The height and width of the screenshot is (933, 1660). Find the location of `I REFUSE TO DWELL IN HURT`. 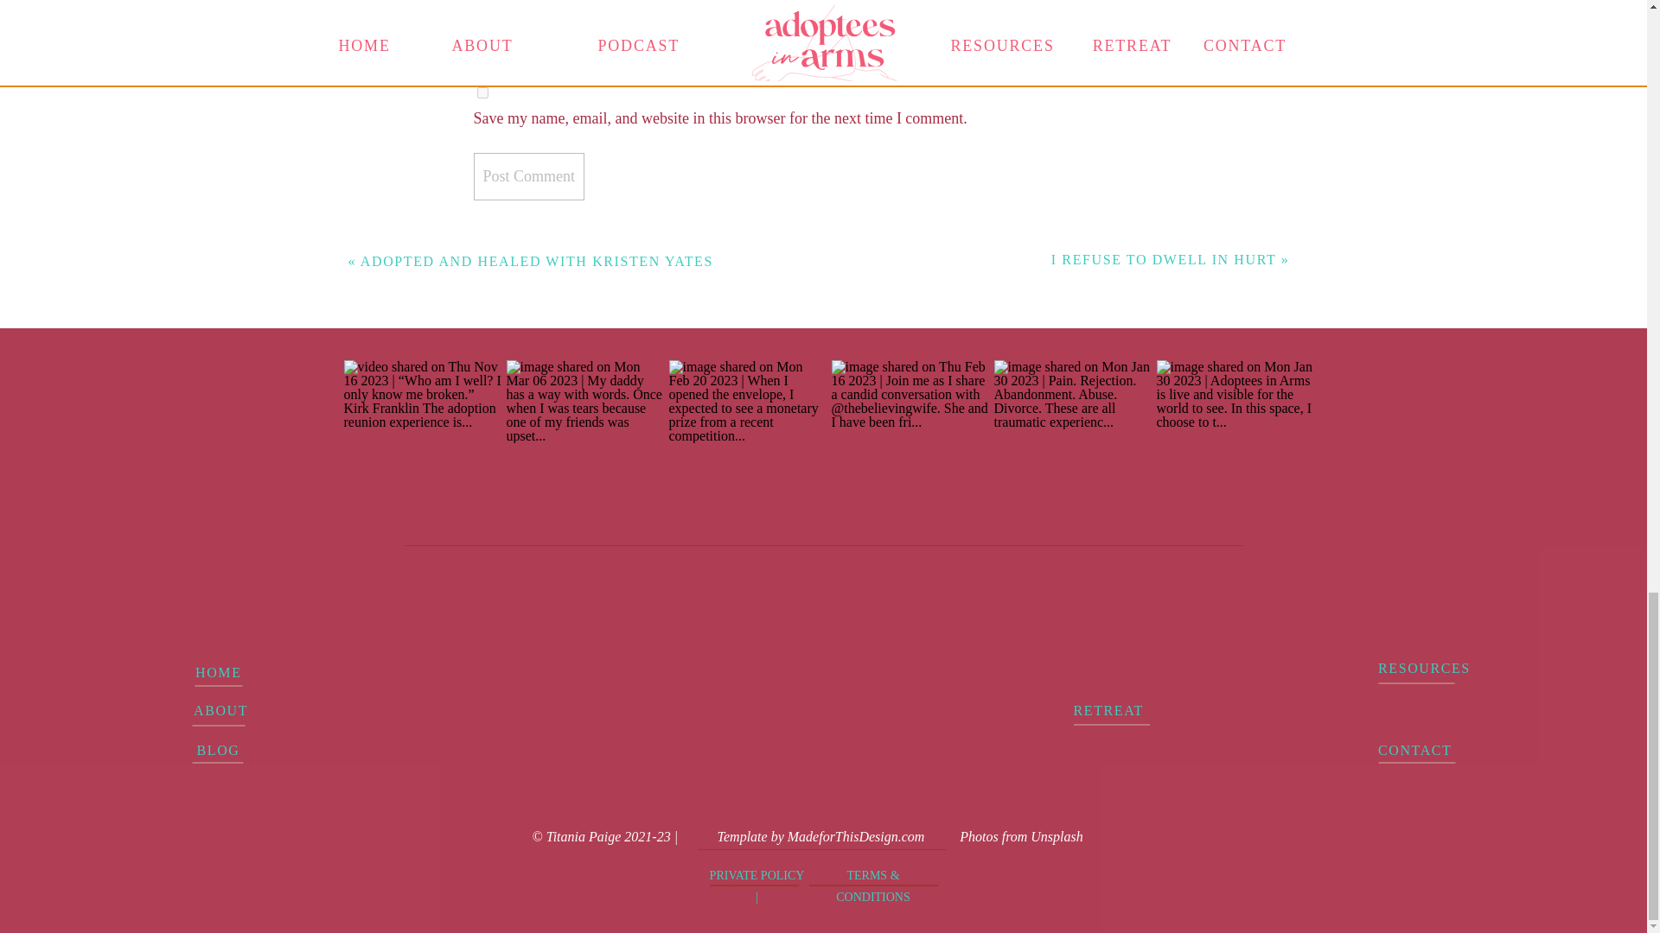

I REFUSE TO DWELL IN HURT is located at coordinates (1164, 259).